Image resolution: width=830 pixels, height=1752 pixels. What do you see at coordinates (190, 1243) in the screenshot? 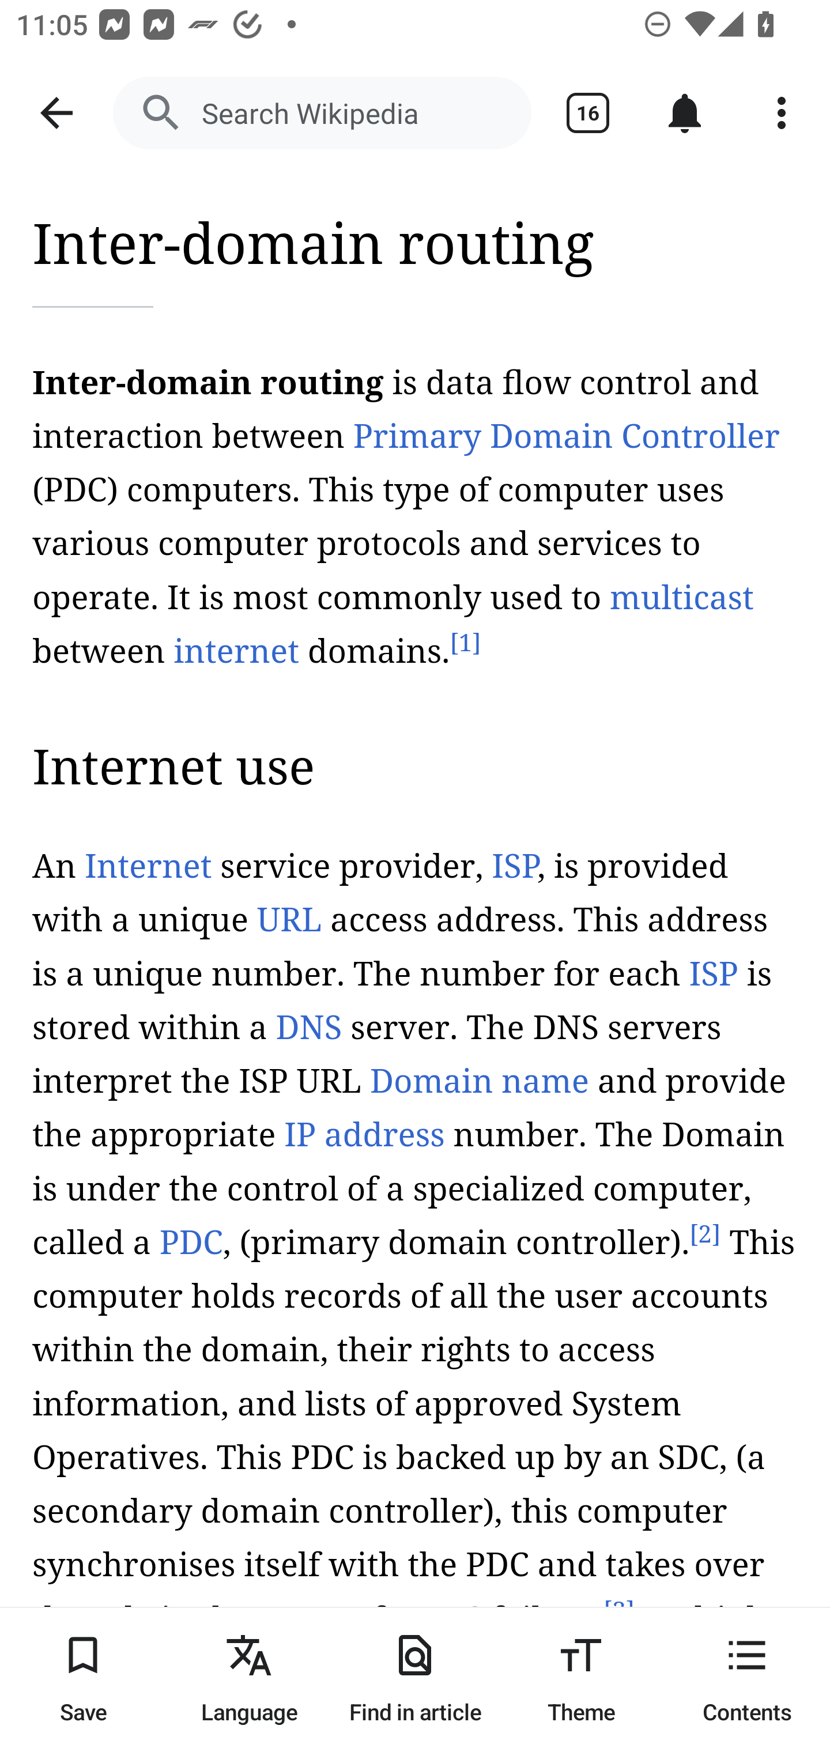
I see `PDC` at bounding box center [190, 1243].